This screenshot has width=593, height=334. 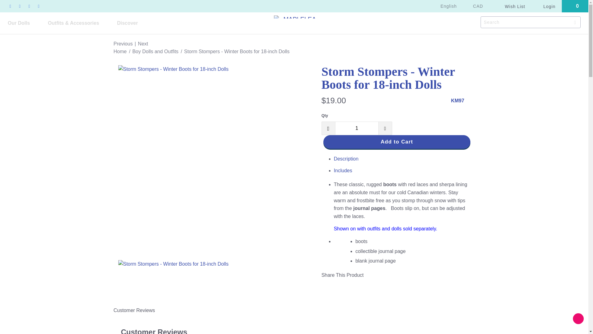 I want to click on Maplelea on YouTube, so click(x=20, y=6).